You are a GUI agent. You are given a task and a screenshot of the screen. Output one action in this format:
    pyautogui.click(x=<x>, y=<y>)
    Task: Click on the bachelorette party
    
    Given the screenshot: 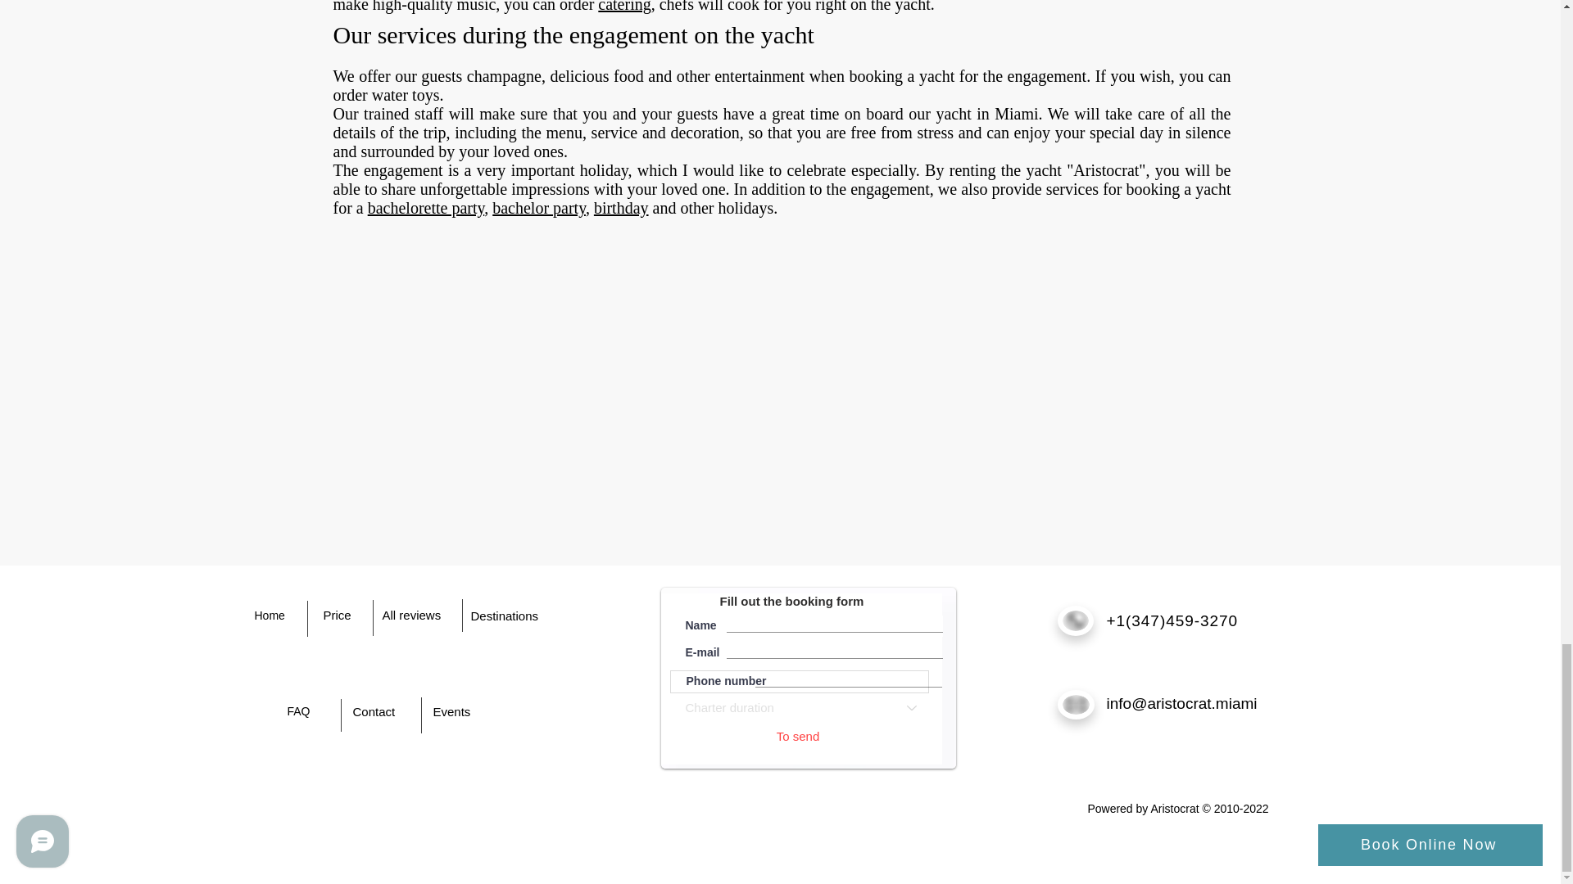 What is the action you would take?
    pyautogui.click(x=426, y=208)
    